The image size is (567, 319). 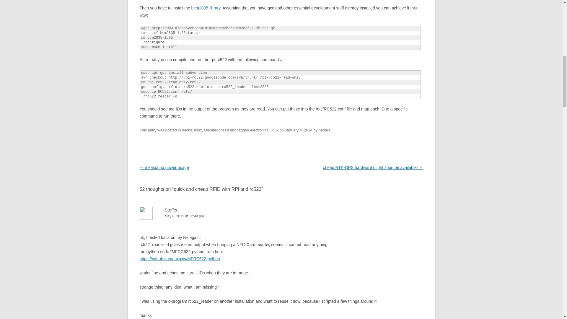 What do you see at coordinates (198, 130) in the screenshot?
I see `linux` at bounding box center [198, 130].